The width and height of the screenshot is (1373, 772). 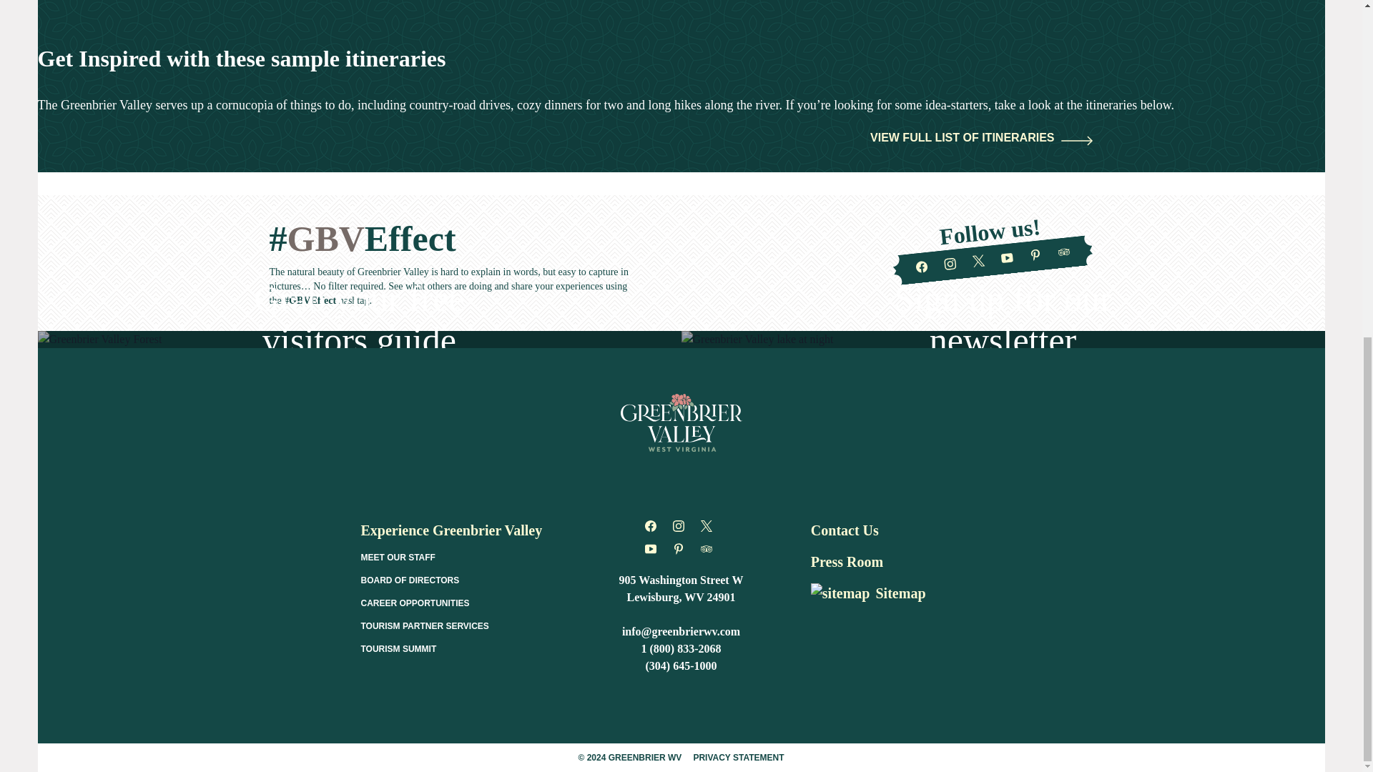 What do you see at coordinates (707, 549) in the screenshot?
I see `Tripadvisor A solid styled icon from Orion Icon Library.` at bounding box center [707, 549].